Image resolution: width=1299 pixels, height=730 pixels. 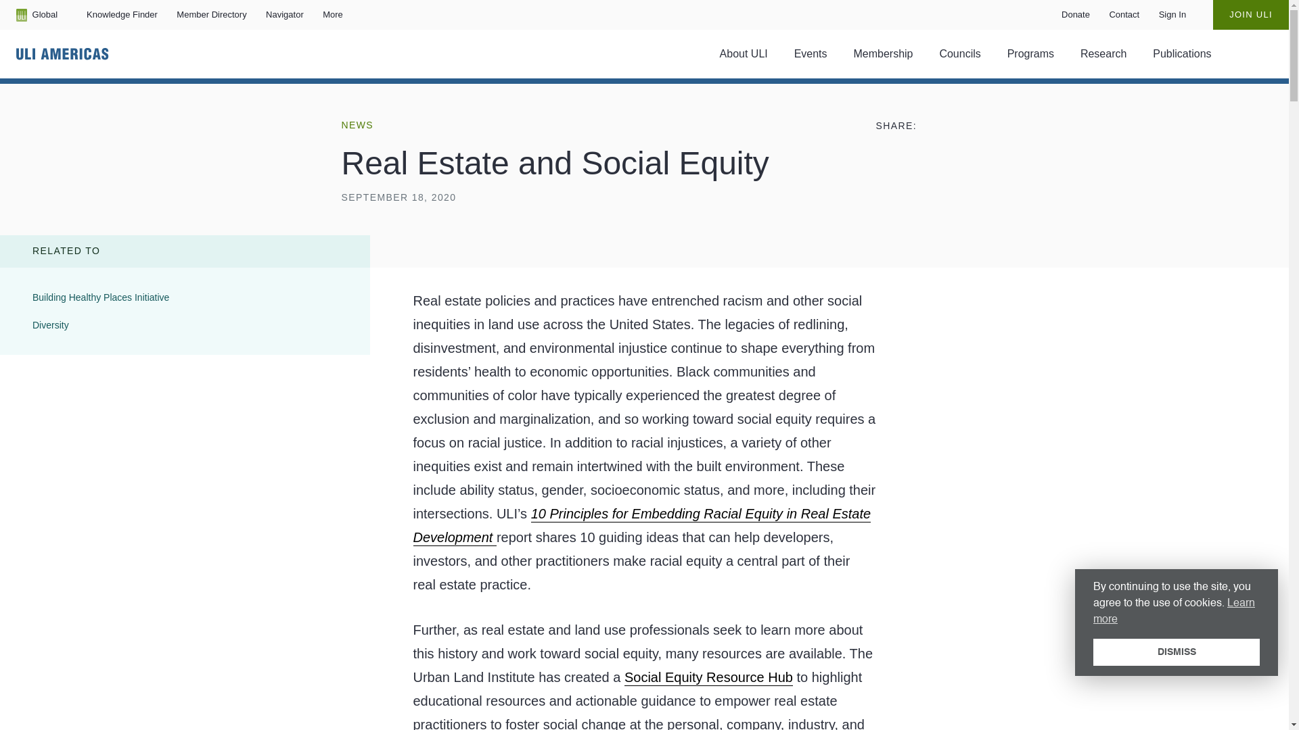 I want to click on Sign In, so click(x=334, y=15).